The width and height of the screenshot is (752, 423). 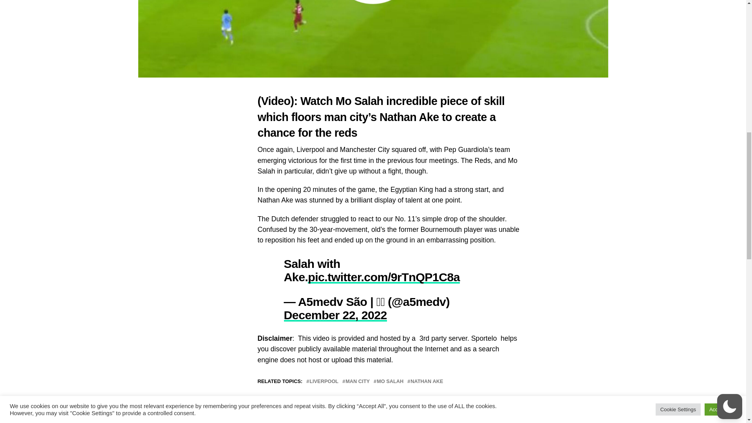 What do you see at coordinates (390, 381) in the screenshot?
I see `MO SALAH` at bounding box center [390, 381].